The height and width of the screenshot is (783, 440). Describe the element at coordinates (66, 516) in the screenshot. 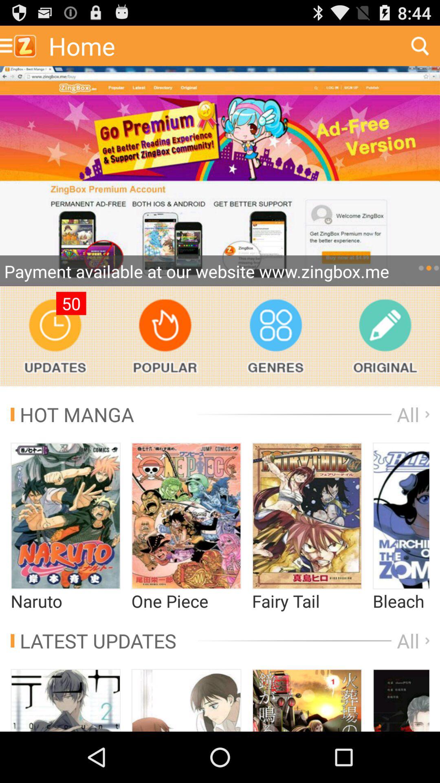

I see `open manga option` at that location.